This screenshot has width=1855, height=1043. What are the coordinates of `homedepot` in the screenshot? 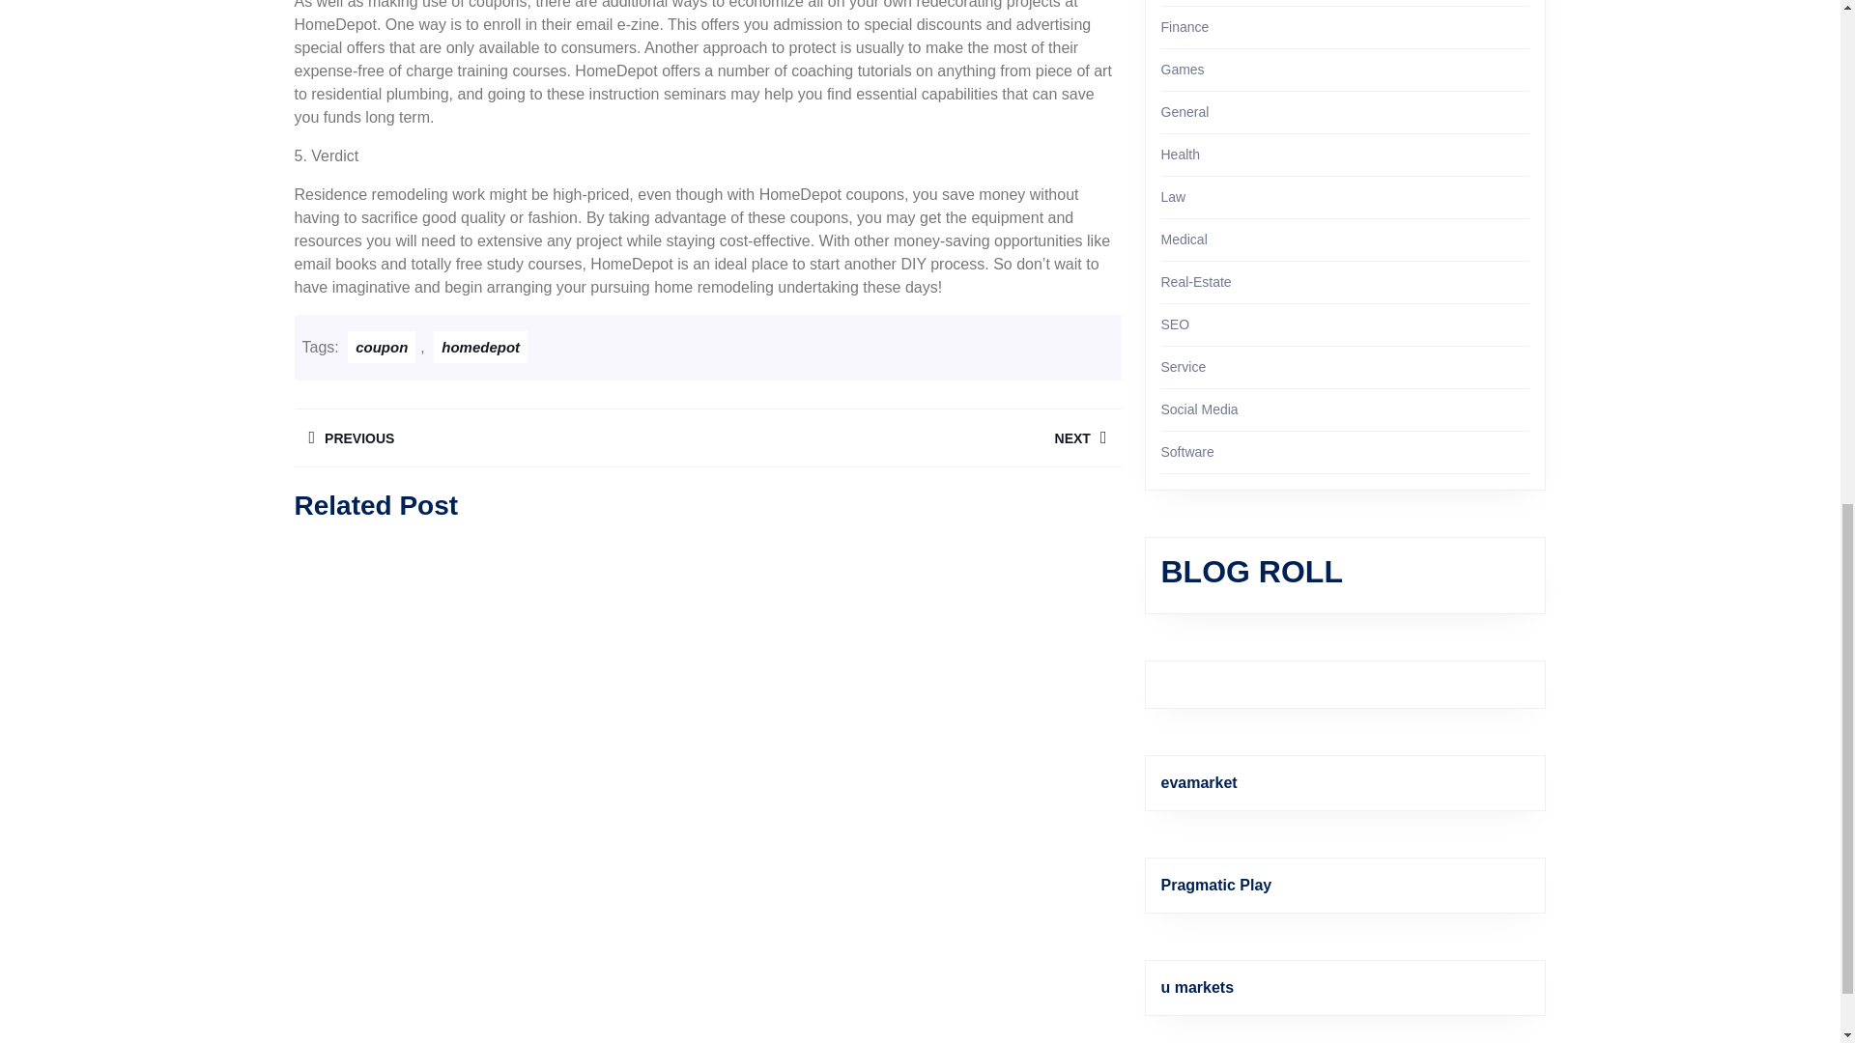 It's located at (1173, 196).